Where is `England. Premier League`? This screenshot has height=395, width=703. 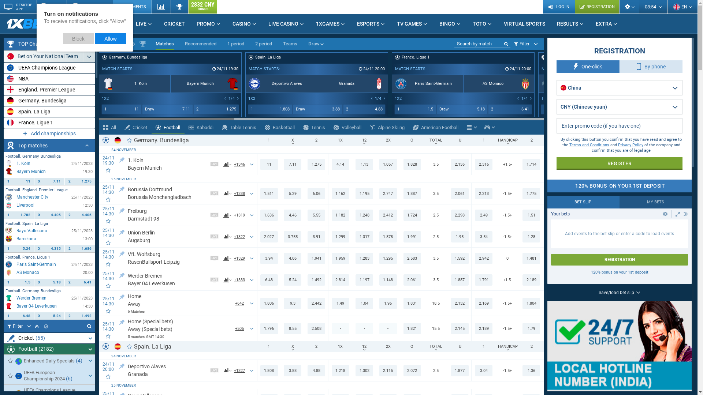
England. Premier League is located at coordinates (49, 90).